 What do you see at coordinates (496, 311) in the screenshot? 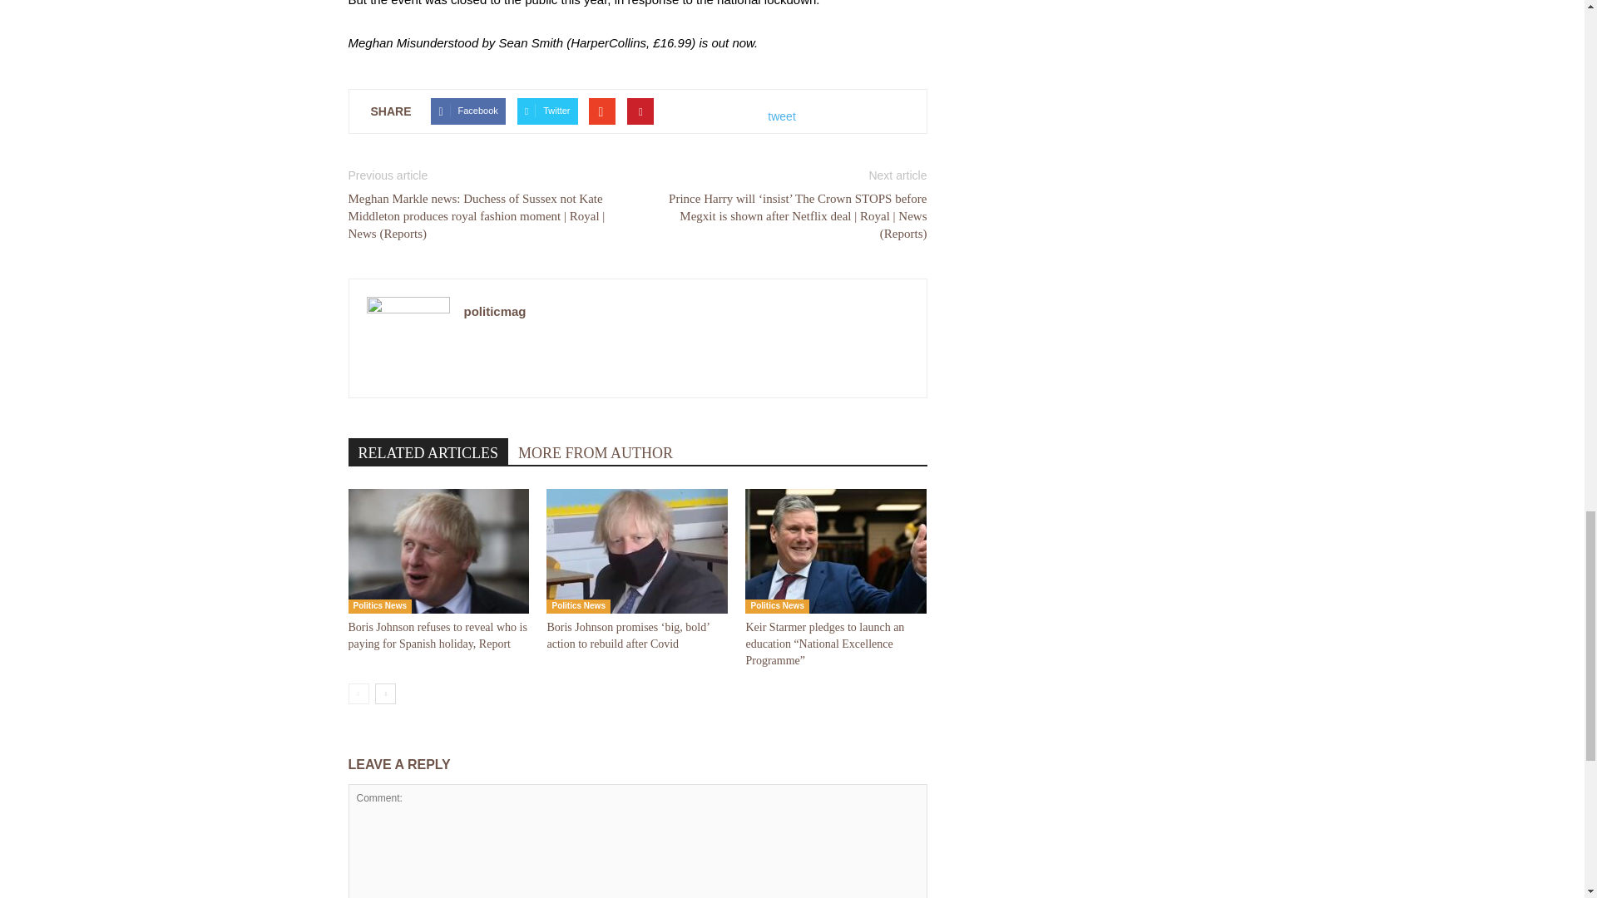
I see `politicmag` at bounding box center [496, 311].